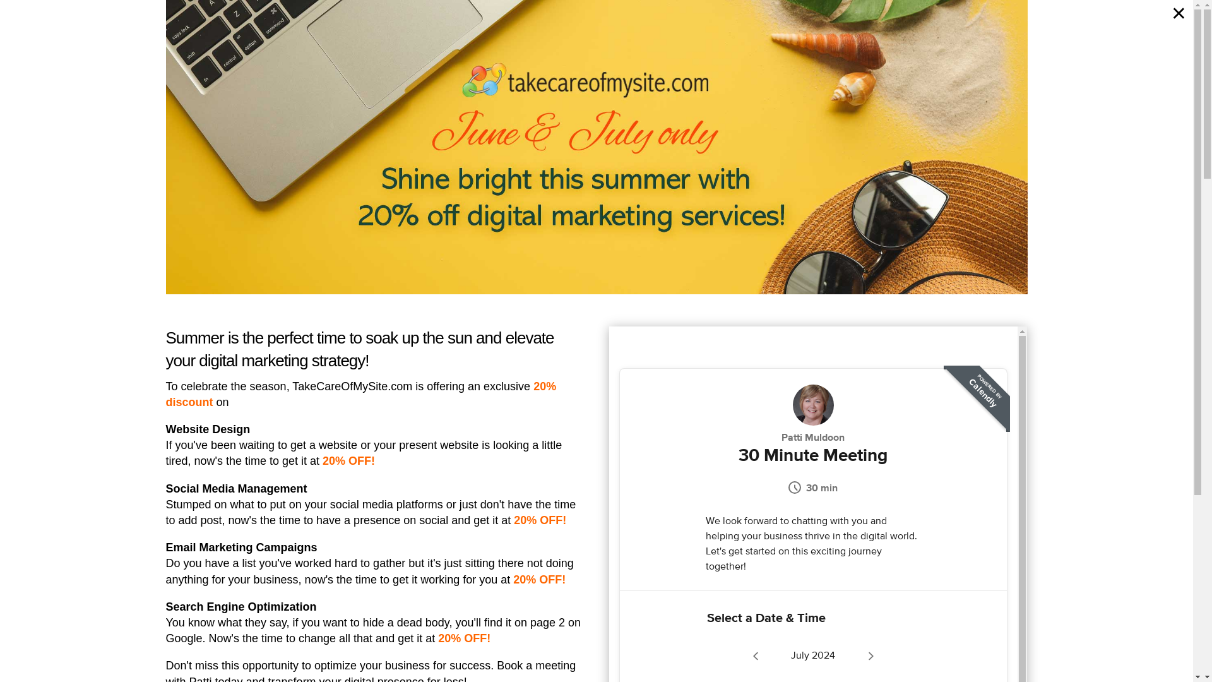 This screenshot has height=682, width=1212. What do you see at coordinates (509, 179) in the screenshot?
I see `Your website needs to be well-designed` at bounding box center [509, 179].